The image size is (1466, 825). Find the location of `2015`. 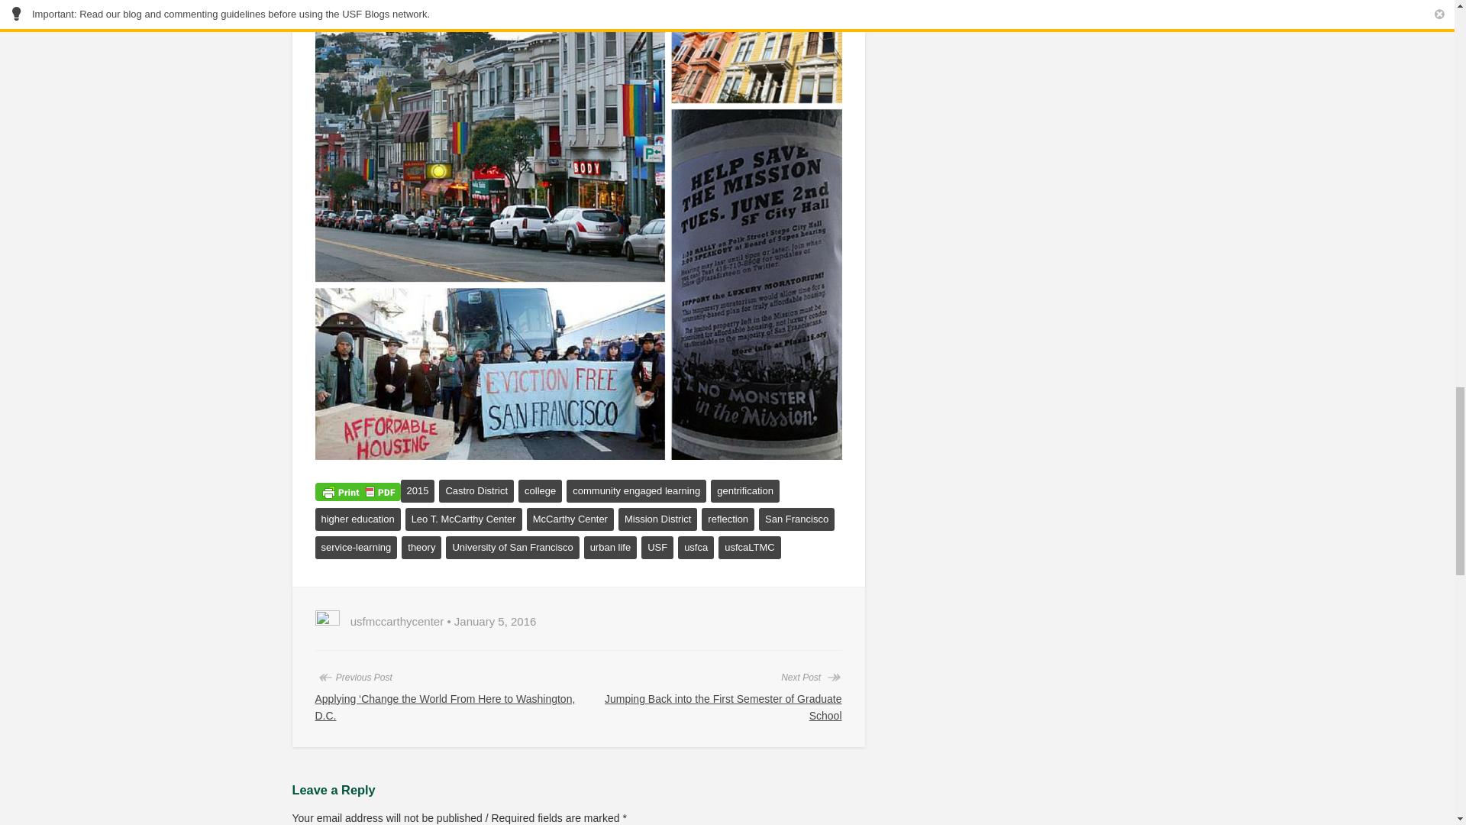

2015 is located at coordinates (417, 490).